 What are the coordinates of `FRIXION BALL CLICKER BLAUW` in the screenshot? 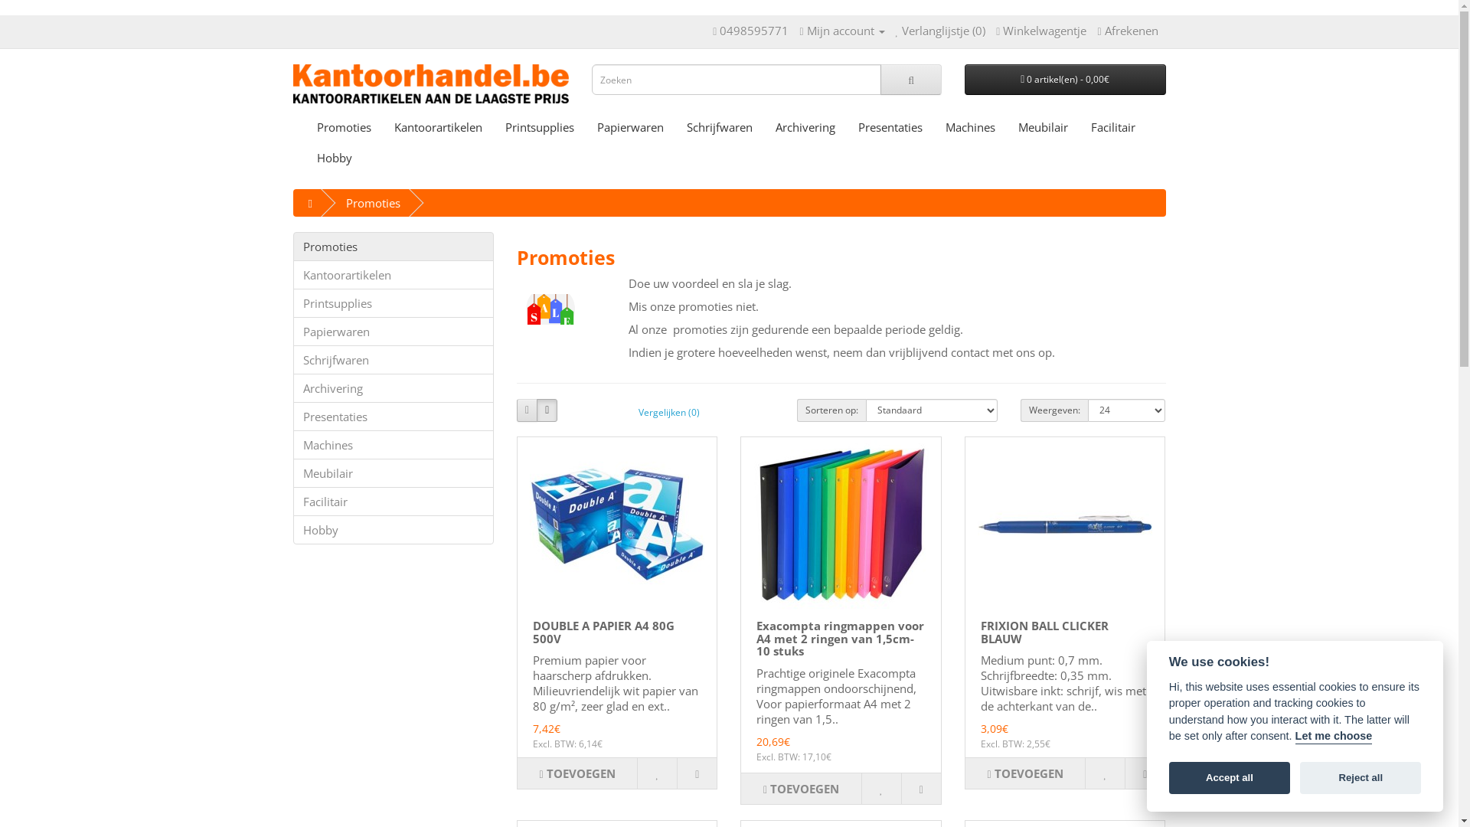 It's located at (1044, 633).